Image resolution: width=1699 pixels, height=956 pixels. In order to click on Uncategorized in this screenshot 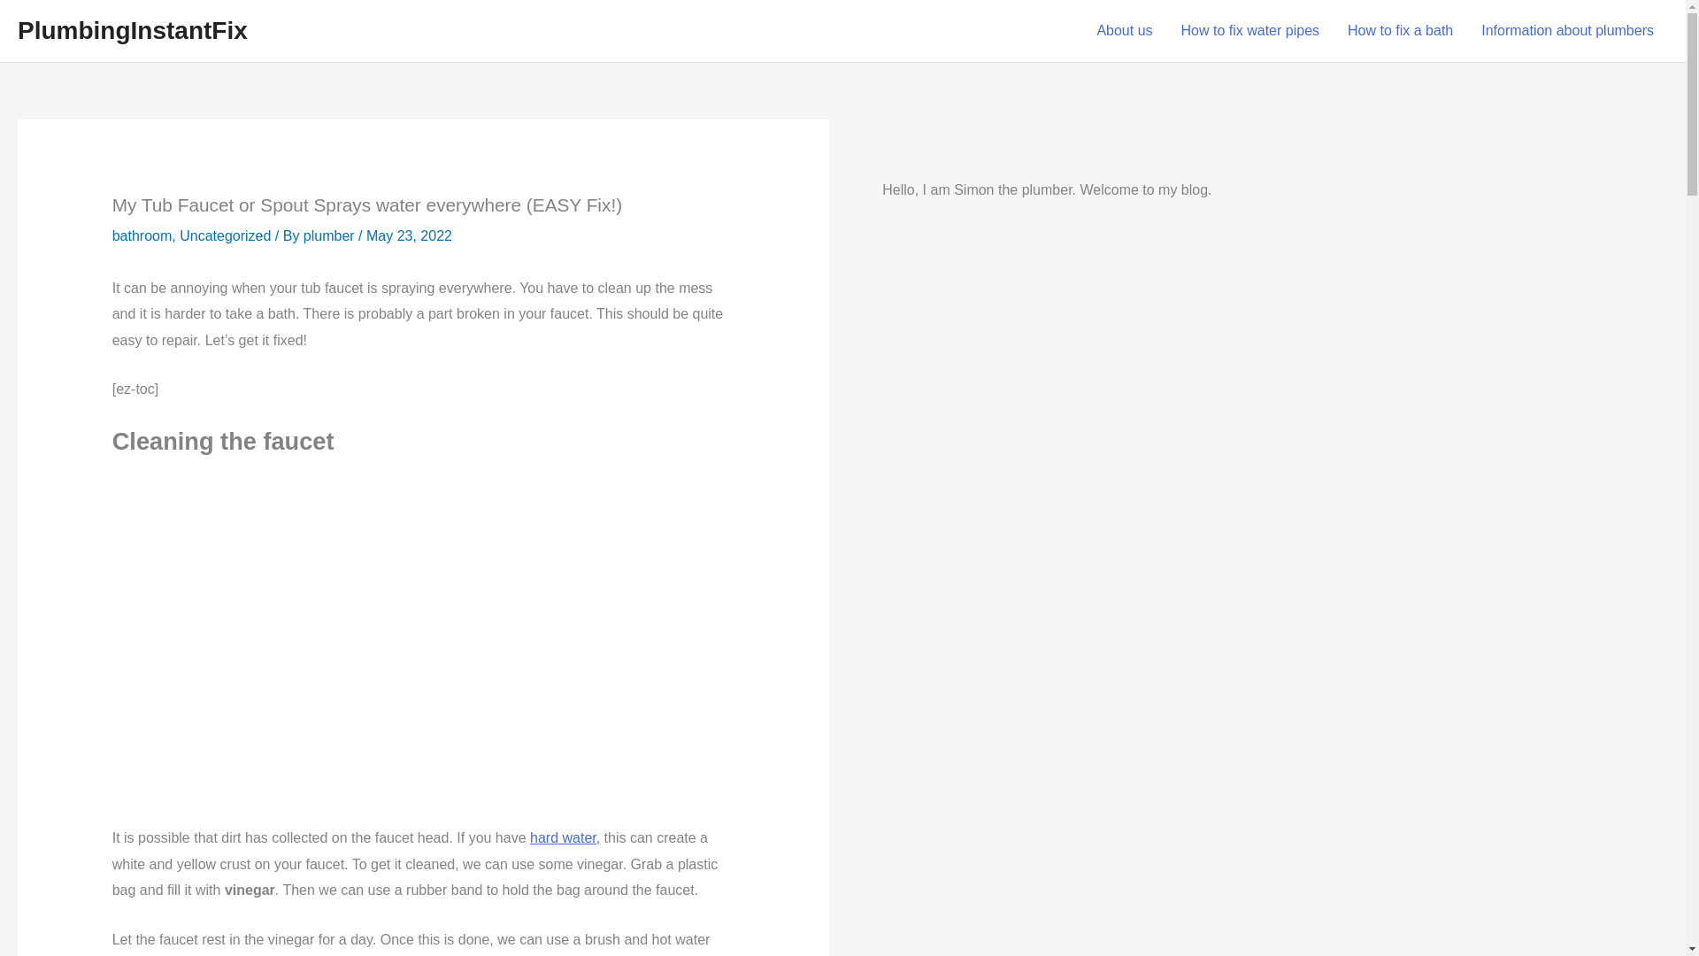, I will do `click(225, 235)`.